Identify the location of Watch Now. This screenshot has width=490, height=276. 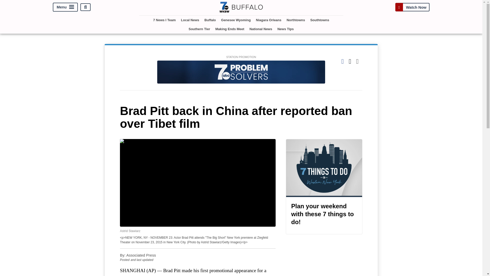
(412, 7).